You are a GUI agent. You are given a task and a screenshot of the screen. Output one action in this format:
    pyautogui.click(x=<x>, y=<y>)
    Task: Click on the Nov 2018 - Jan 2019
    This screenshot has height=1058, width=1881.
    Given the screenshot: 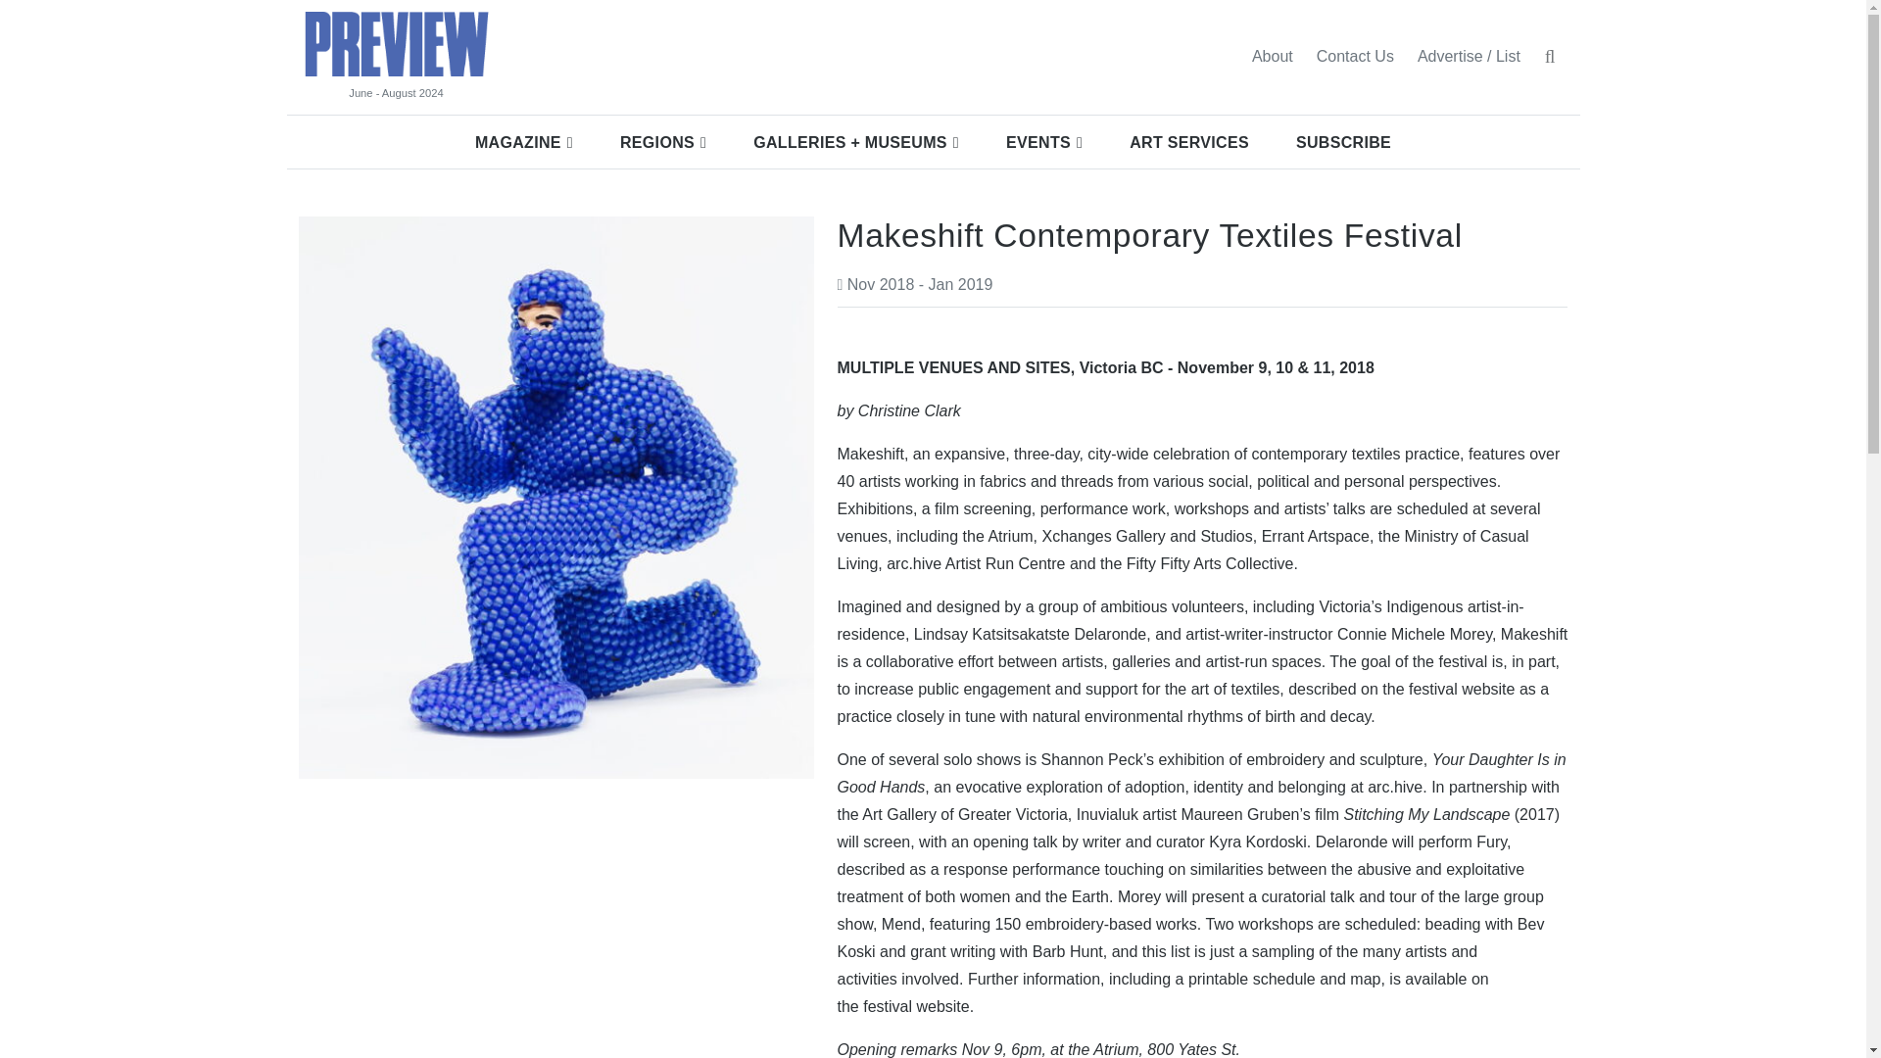 What is the action you would take?
    pyautogui.click(x=915, y=284)
    